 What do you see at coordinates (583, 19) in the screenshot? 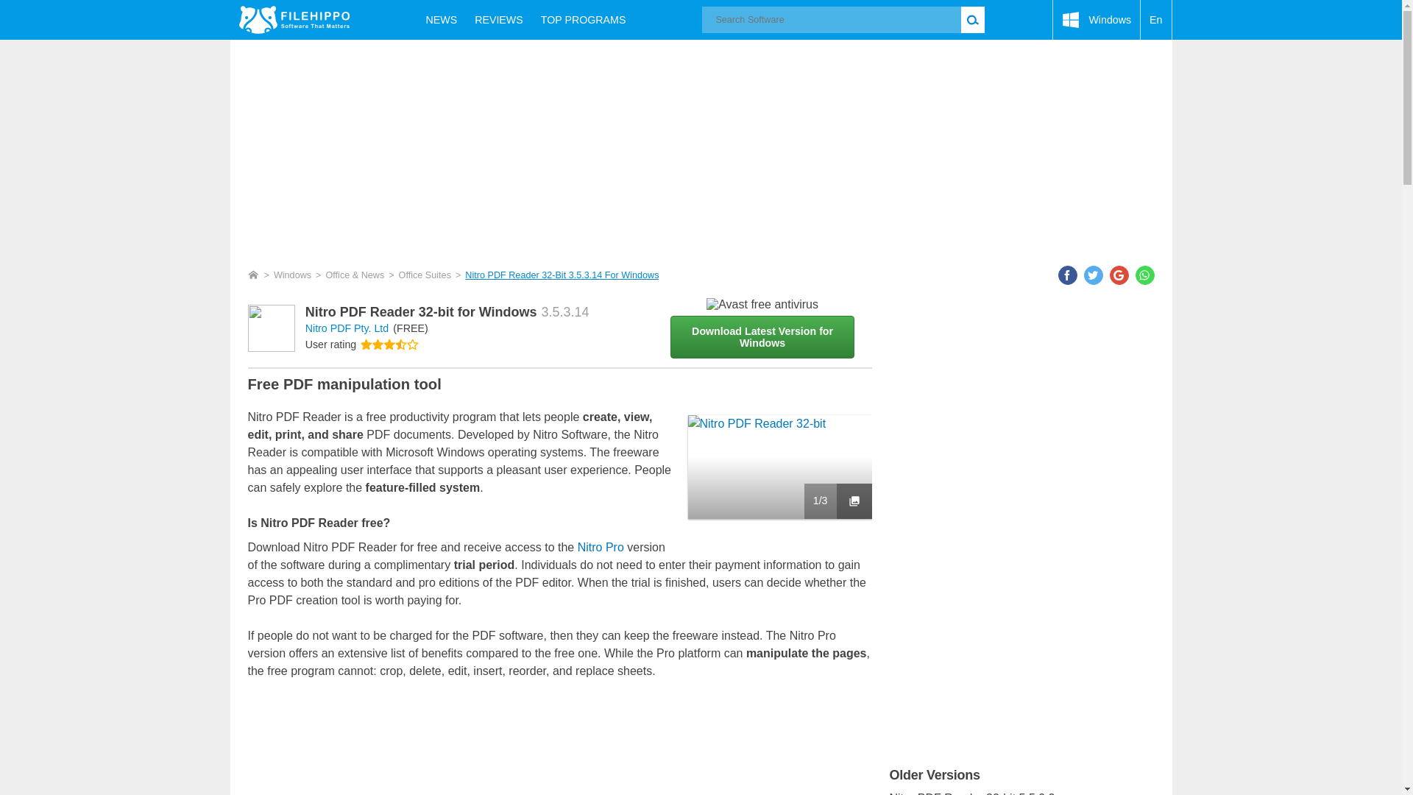
I see `TOP PROGRAMS` at bounding box center [583, 19].